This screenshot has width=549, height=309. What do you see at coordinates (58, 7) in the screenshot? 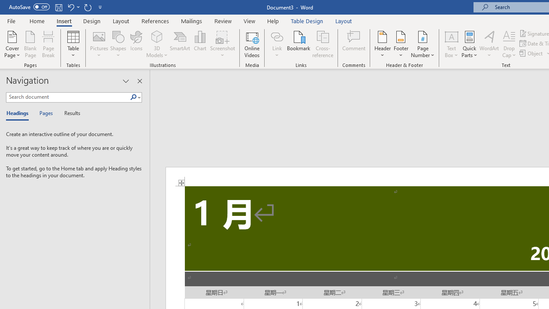
I see `Save` at bounding box center [58, 7].